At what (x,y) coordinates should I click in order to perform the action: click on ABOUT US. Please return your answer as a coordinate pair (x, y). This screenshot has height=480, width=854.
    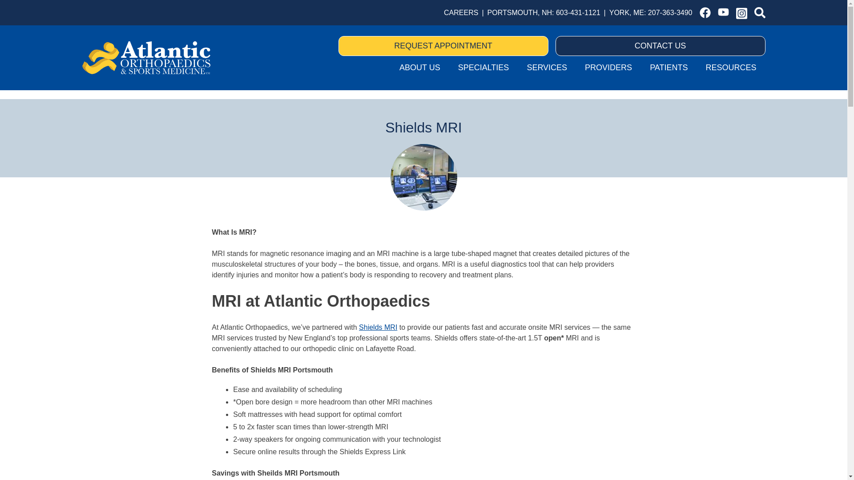
    Looking at the image, I should click on (419, 68).